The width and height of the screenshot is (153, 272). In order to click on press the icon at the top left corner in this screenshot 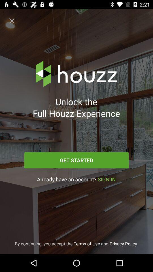, I will do `click(12, 21)`.